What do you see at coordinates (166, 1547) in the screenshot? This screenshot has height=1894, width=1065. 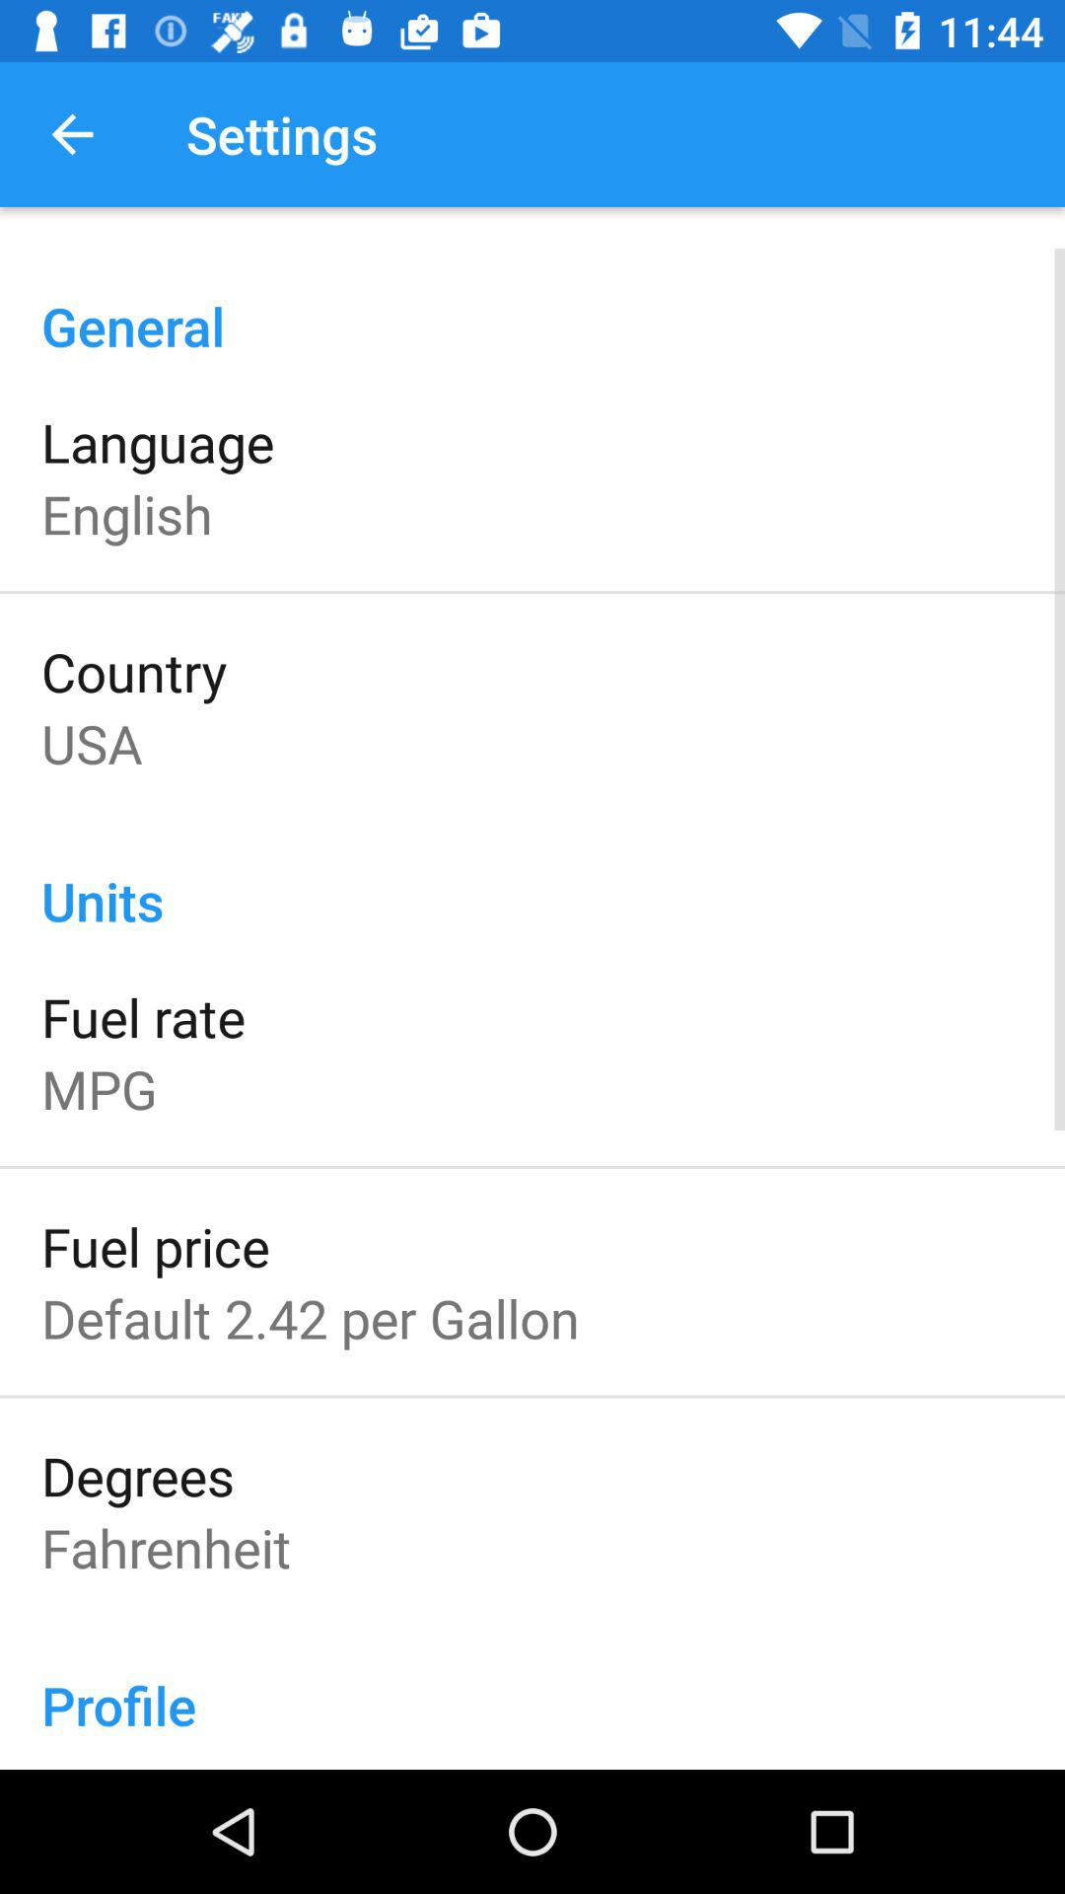 I see `press the fahrenheit` at bounding box center [166, 1547].